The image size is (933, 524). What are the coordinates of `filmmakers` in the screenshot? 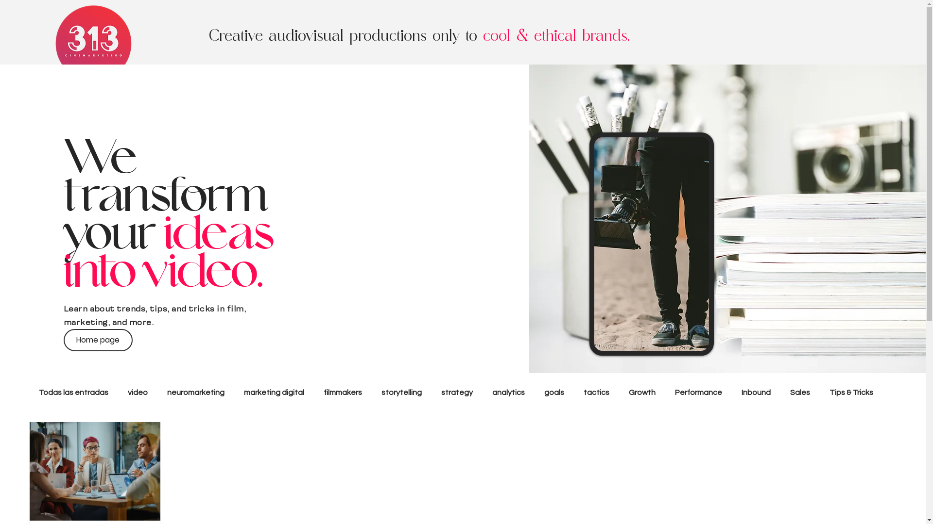 It's located at (343, 393).